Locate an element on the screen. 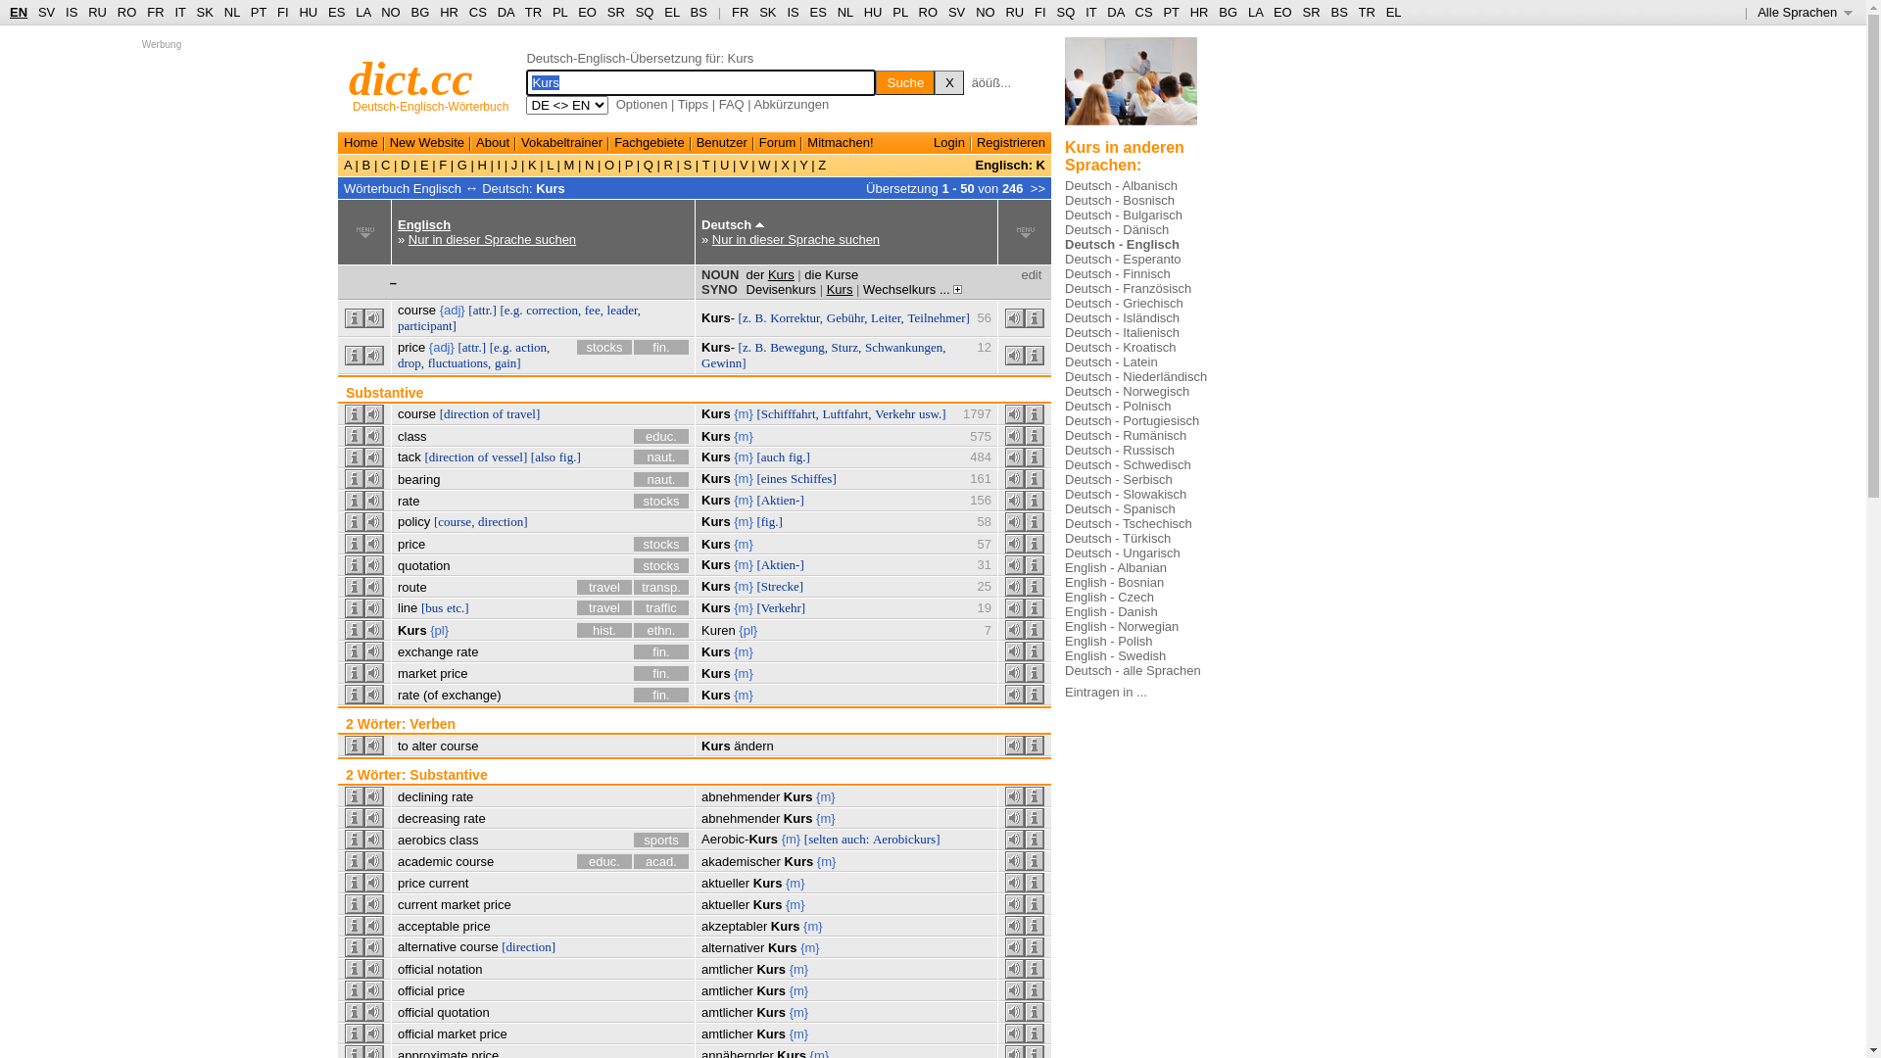  rate is located at coordinates (409, 502).